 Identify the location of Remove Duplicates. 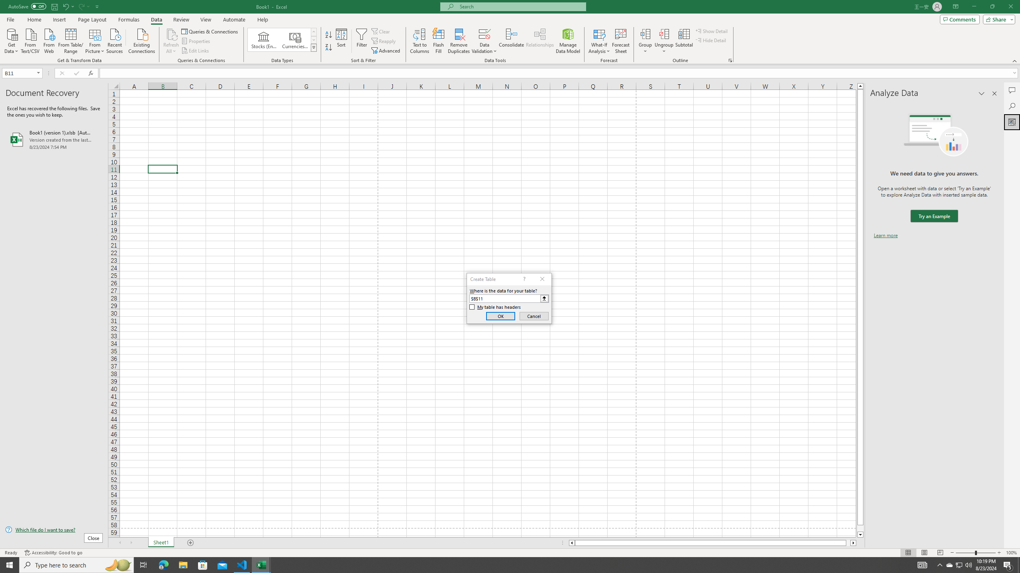
(459, 41).